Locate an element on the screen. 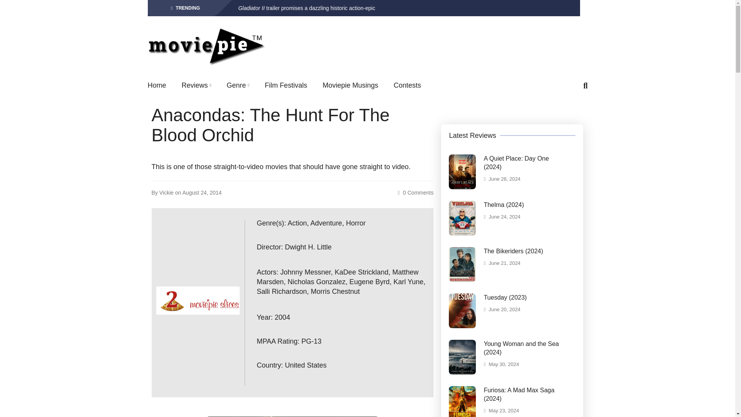 Image resolution: width=741 pixels, height=417 pixels. Film Festivals is located at coordinates (286, 85).